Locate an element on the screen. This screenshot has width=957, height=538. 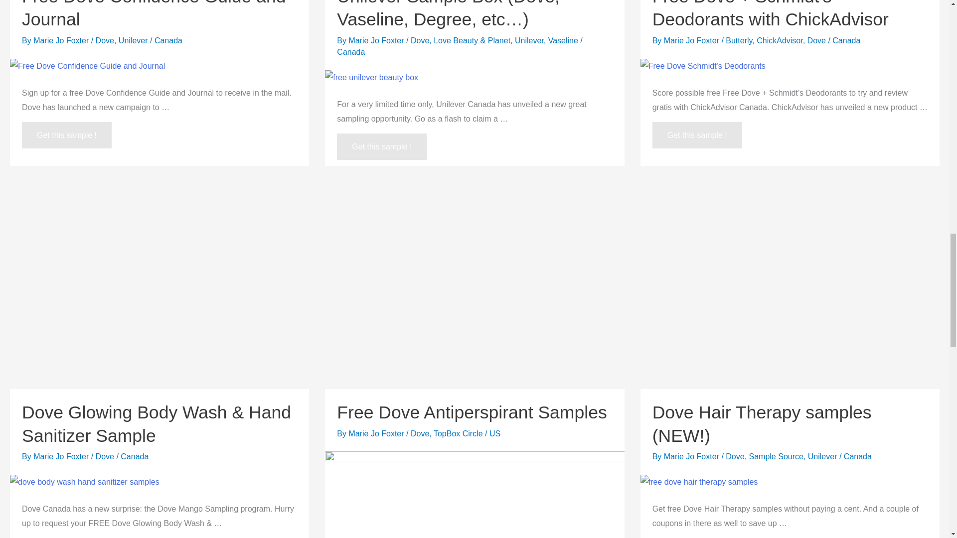
View all posts by Marie Jo Foxter is located at coordinates (377, 40).